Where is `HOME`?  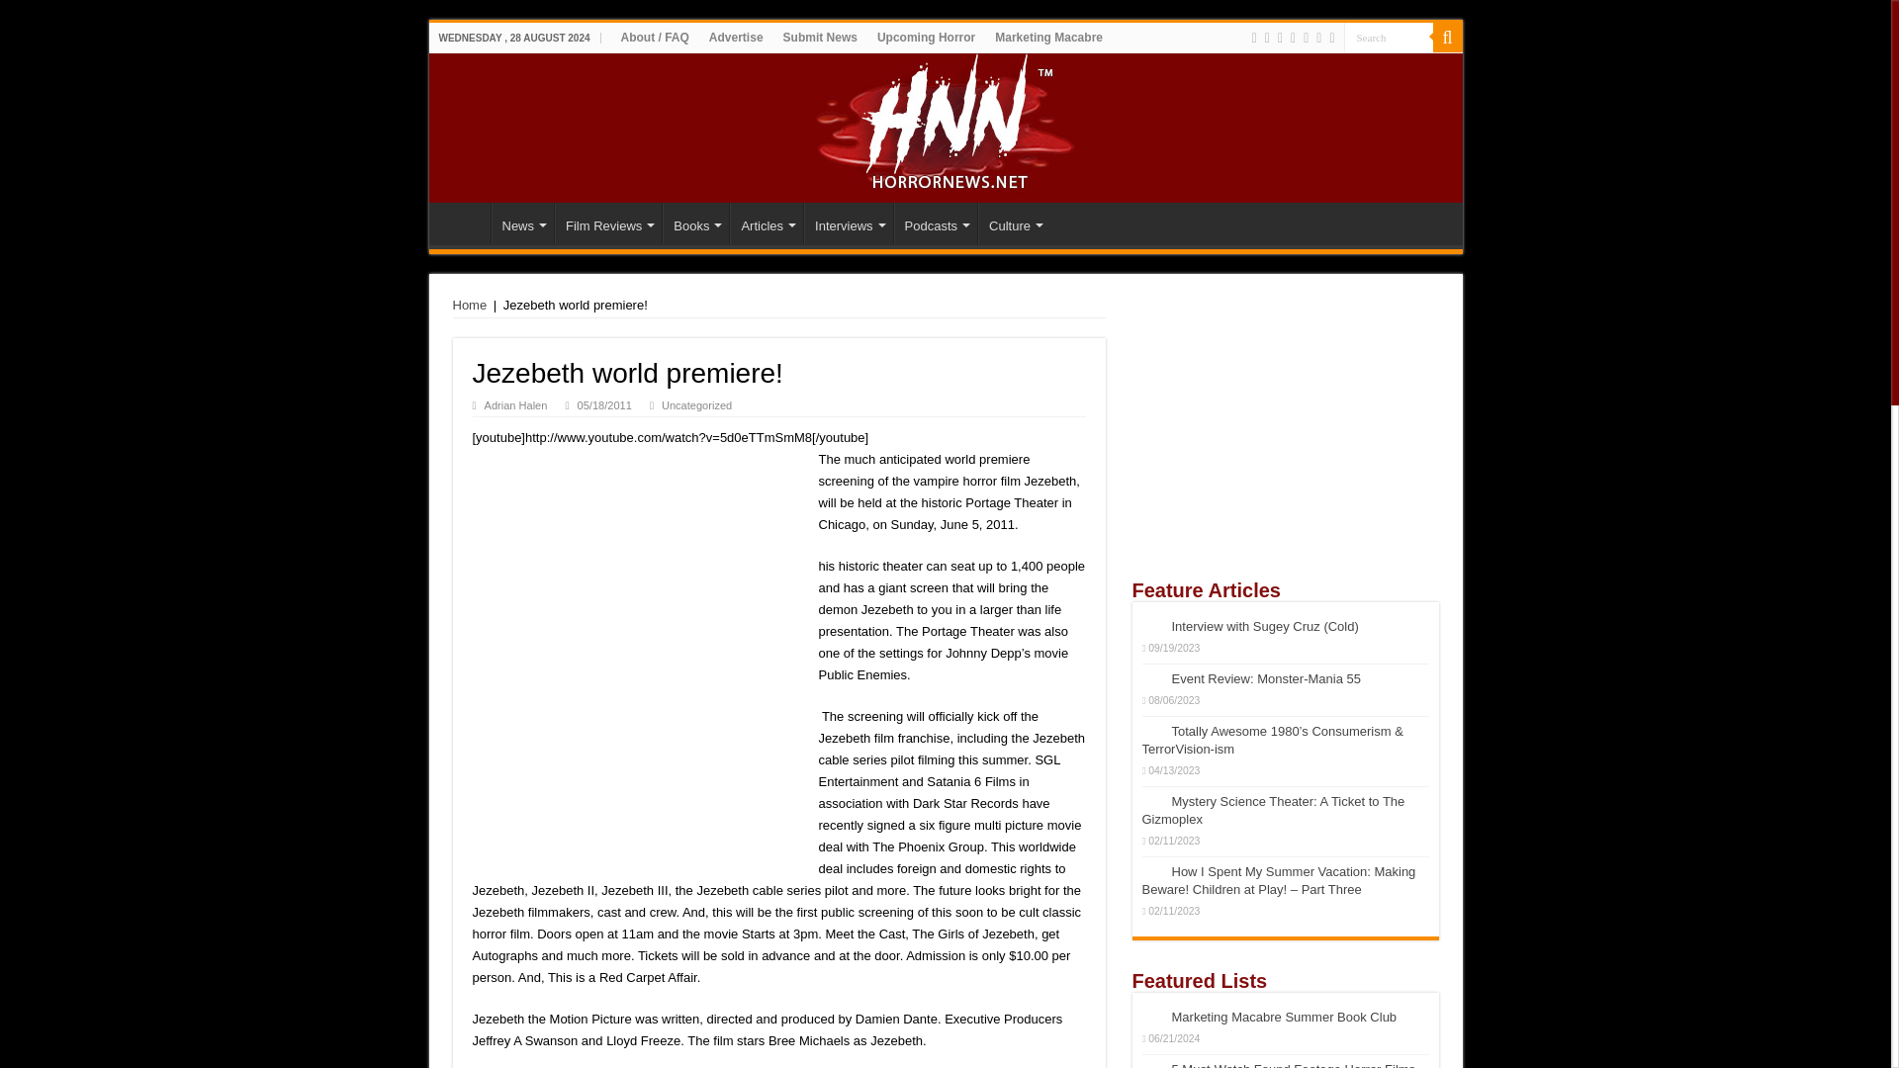 HOME is located at coordinates (464, 223).